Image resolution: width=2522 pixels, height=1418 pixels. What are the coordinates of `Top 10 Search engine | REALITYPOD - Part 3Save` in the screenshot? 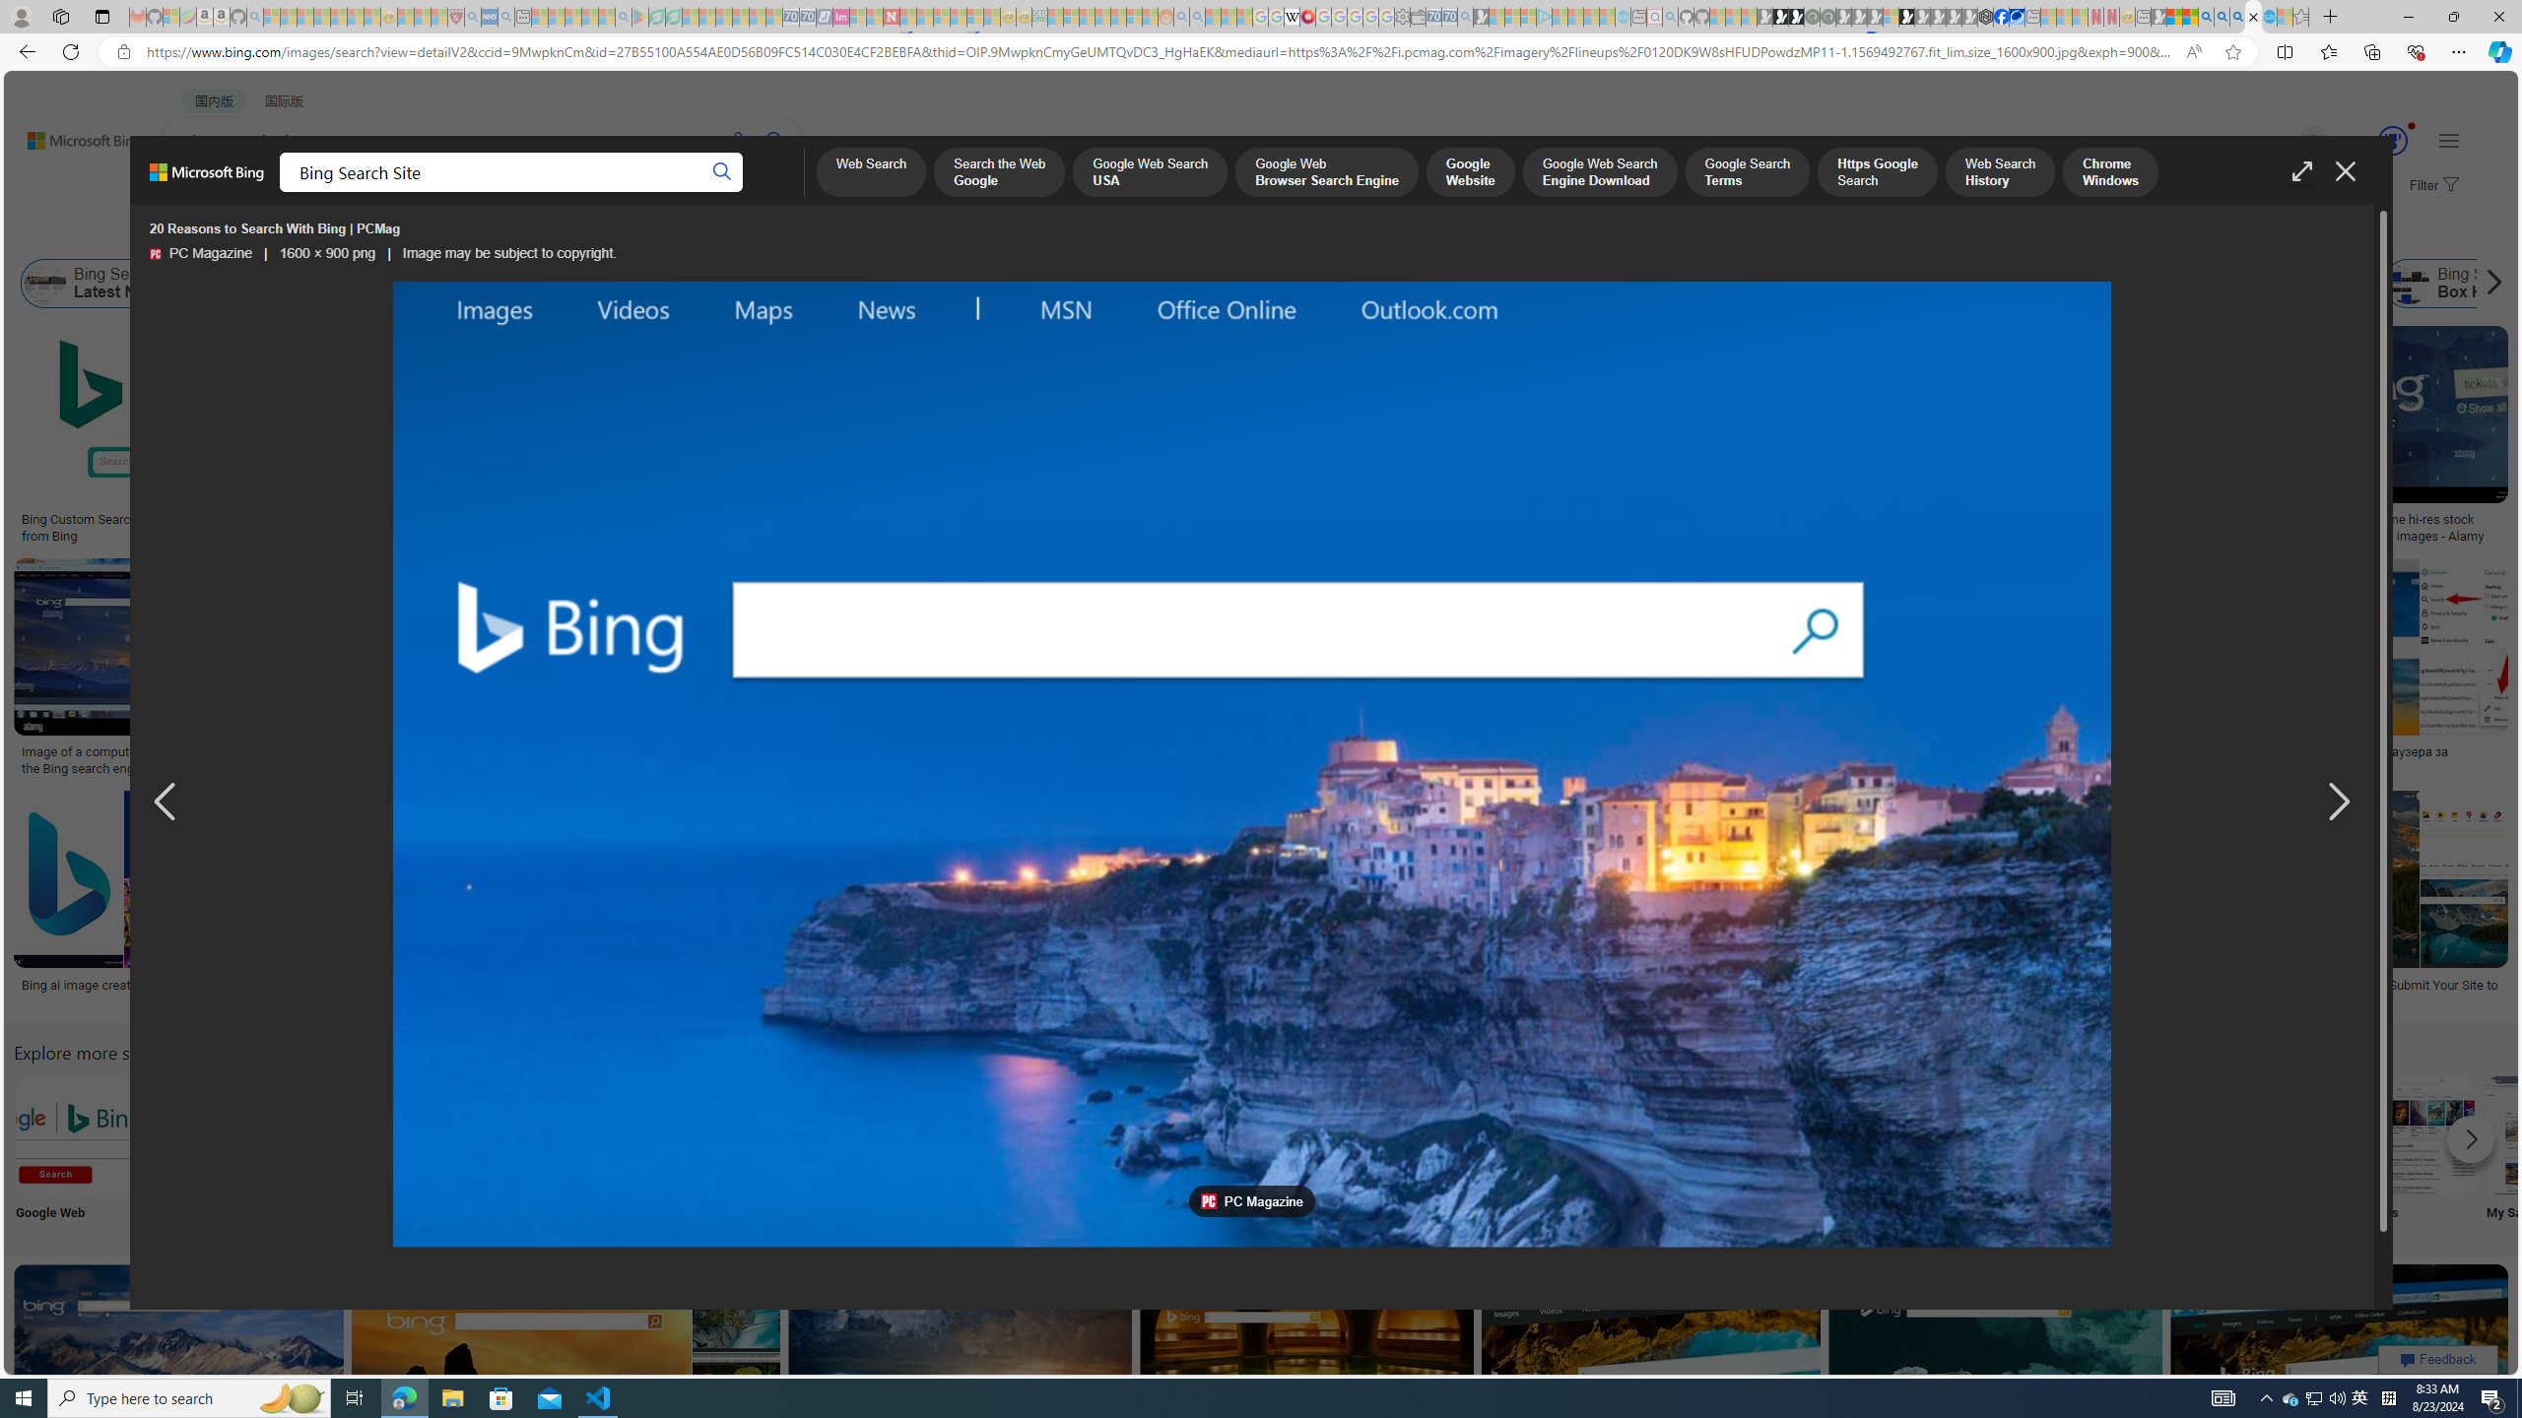 It's located at (1631, 670).